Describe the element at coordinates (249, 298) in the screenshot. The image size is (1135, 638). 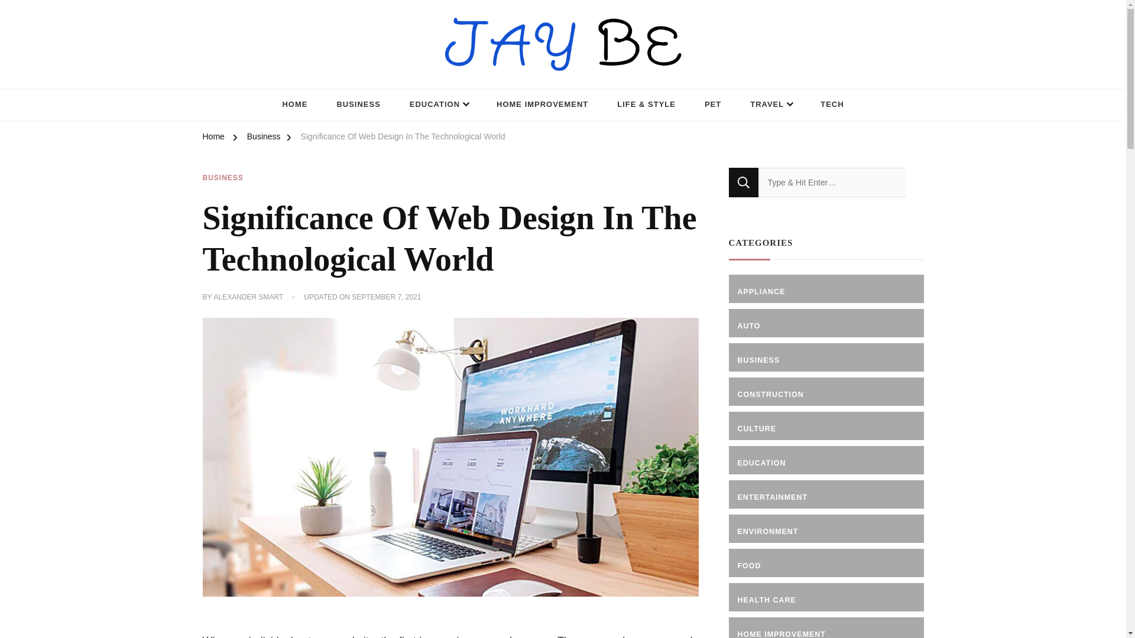
I see `ALEXANDER SMART` at that location.